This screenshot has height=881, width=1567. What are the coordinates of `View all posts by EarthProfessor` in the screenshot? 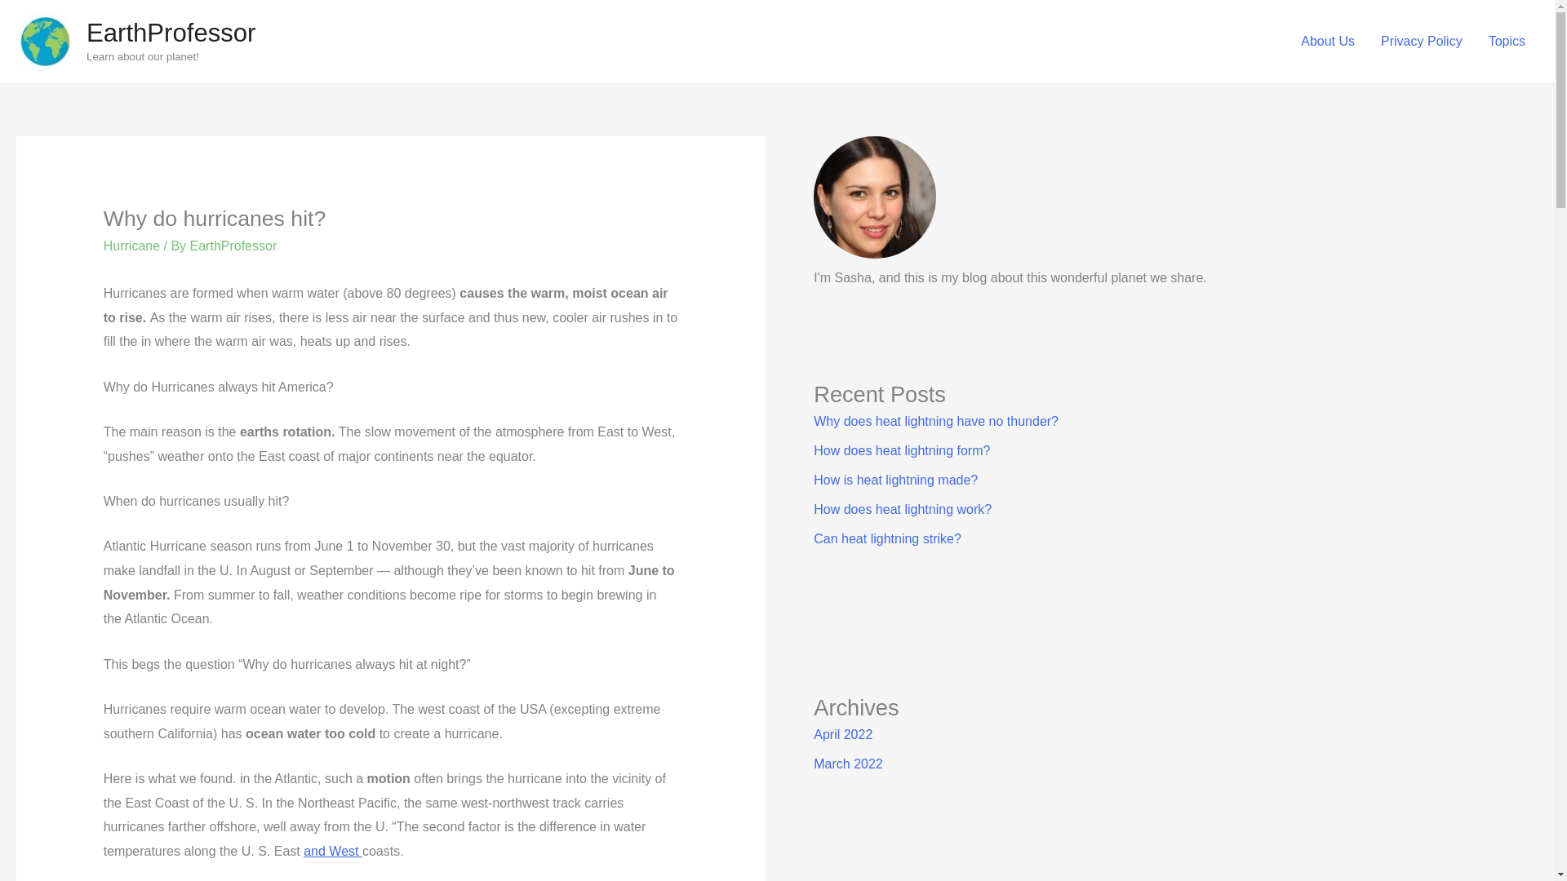 It's located at (233, 245).